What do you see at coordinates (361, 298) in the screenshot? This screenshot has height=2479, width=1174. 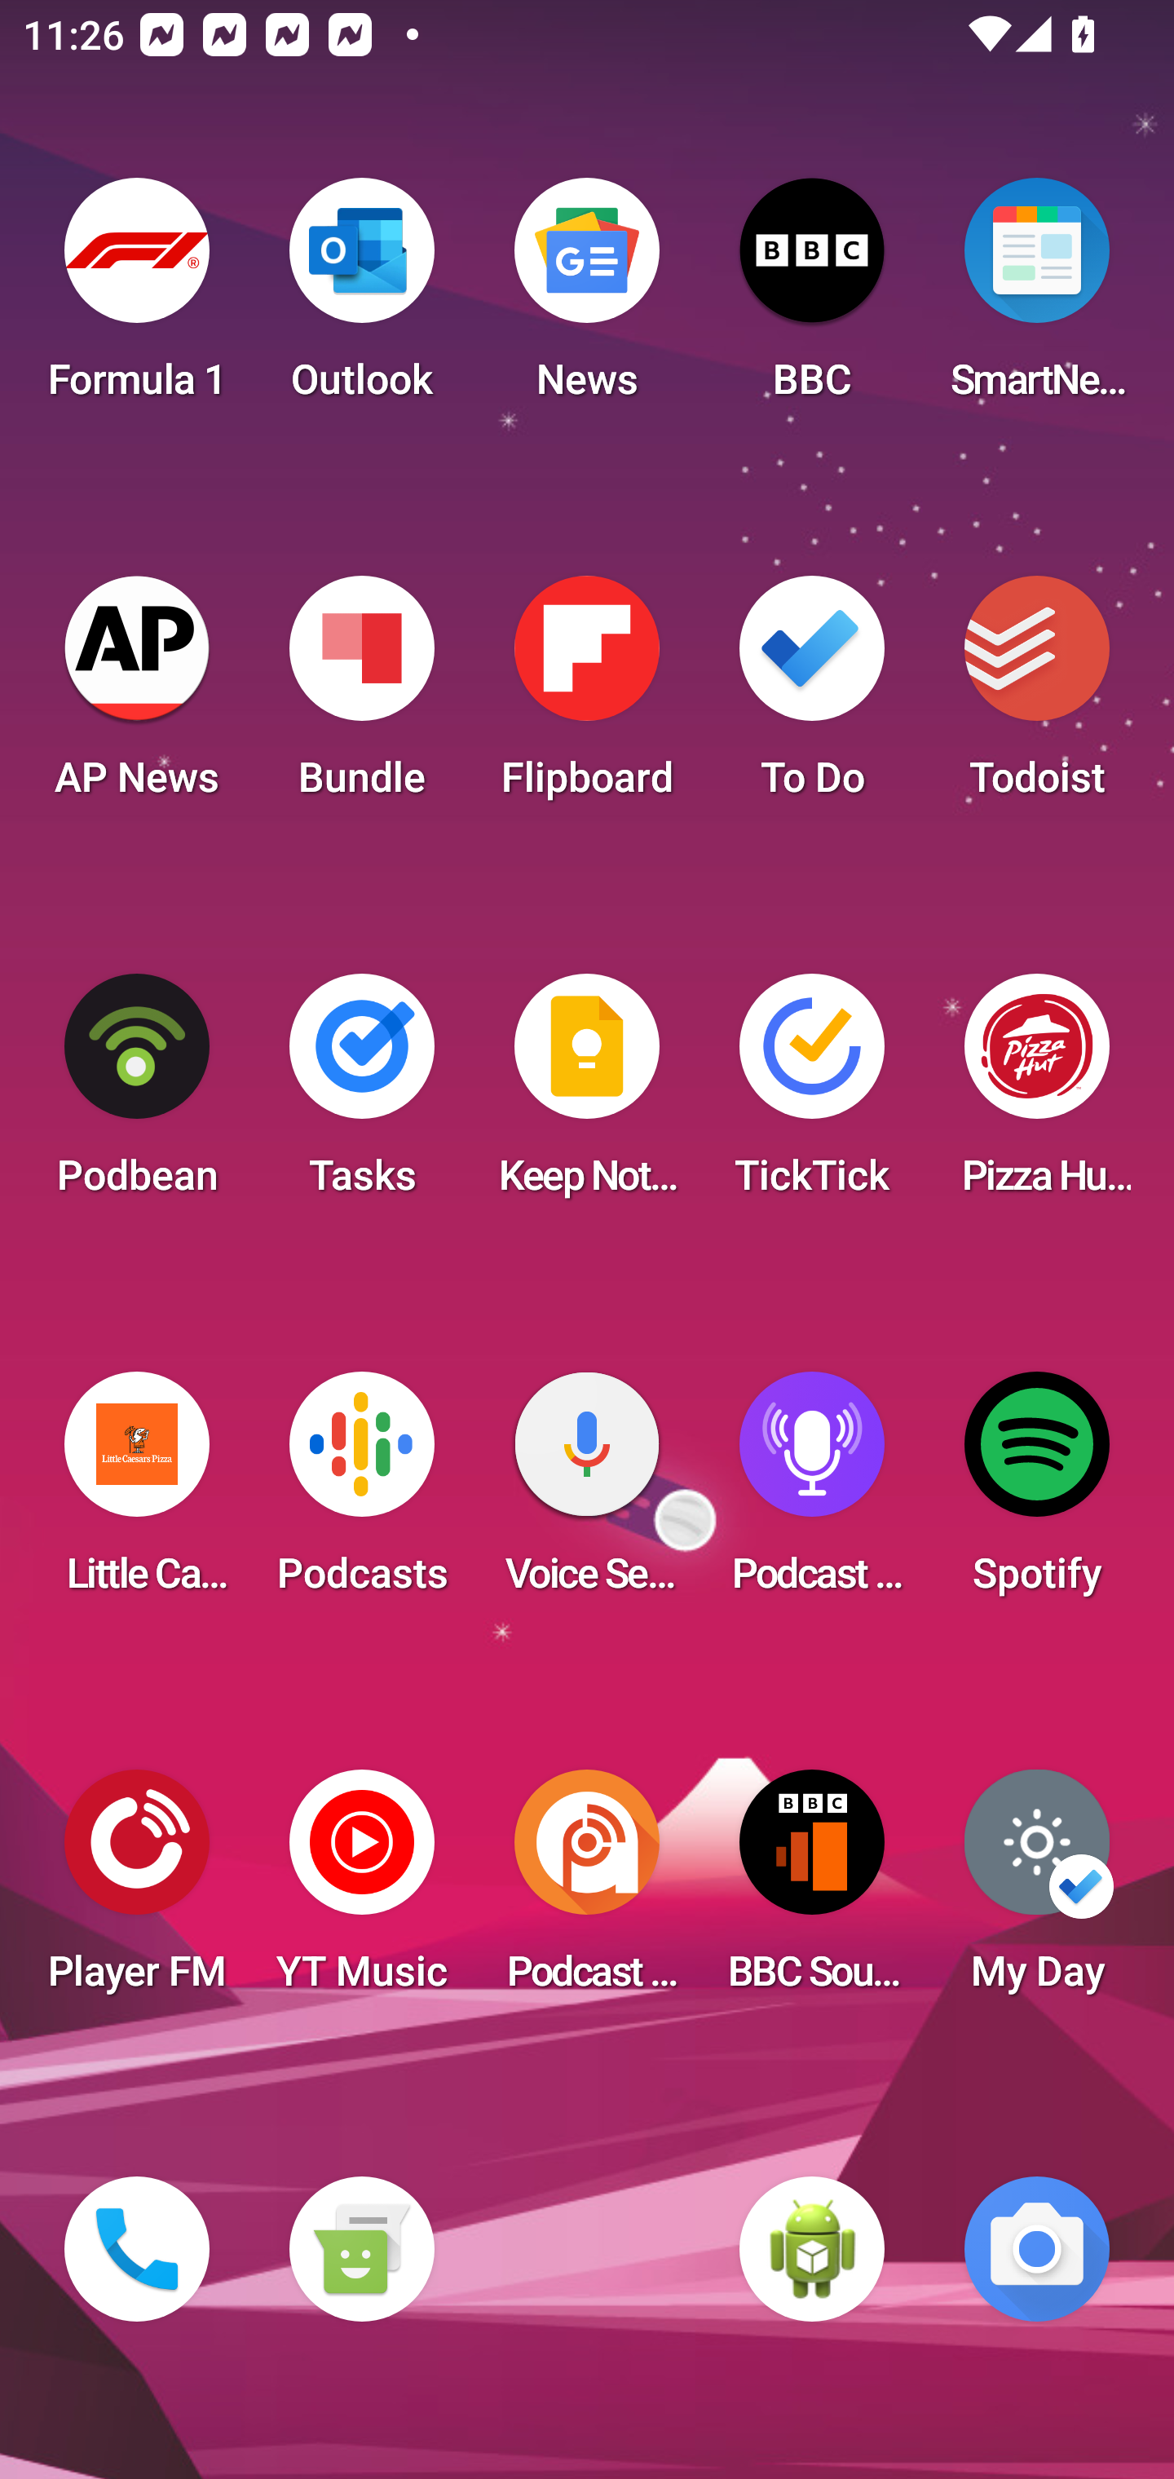 I see `Outlook` at bounding box center [361, 298].